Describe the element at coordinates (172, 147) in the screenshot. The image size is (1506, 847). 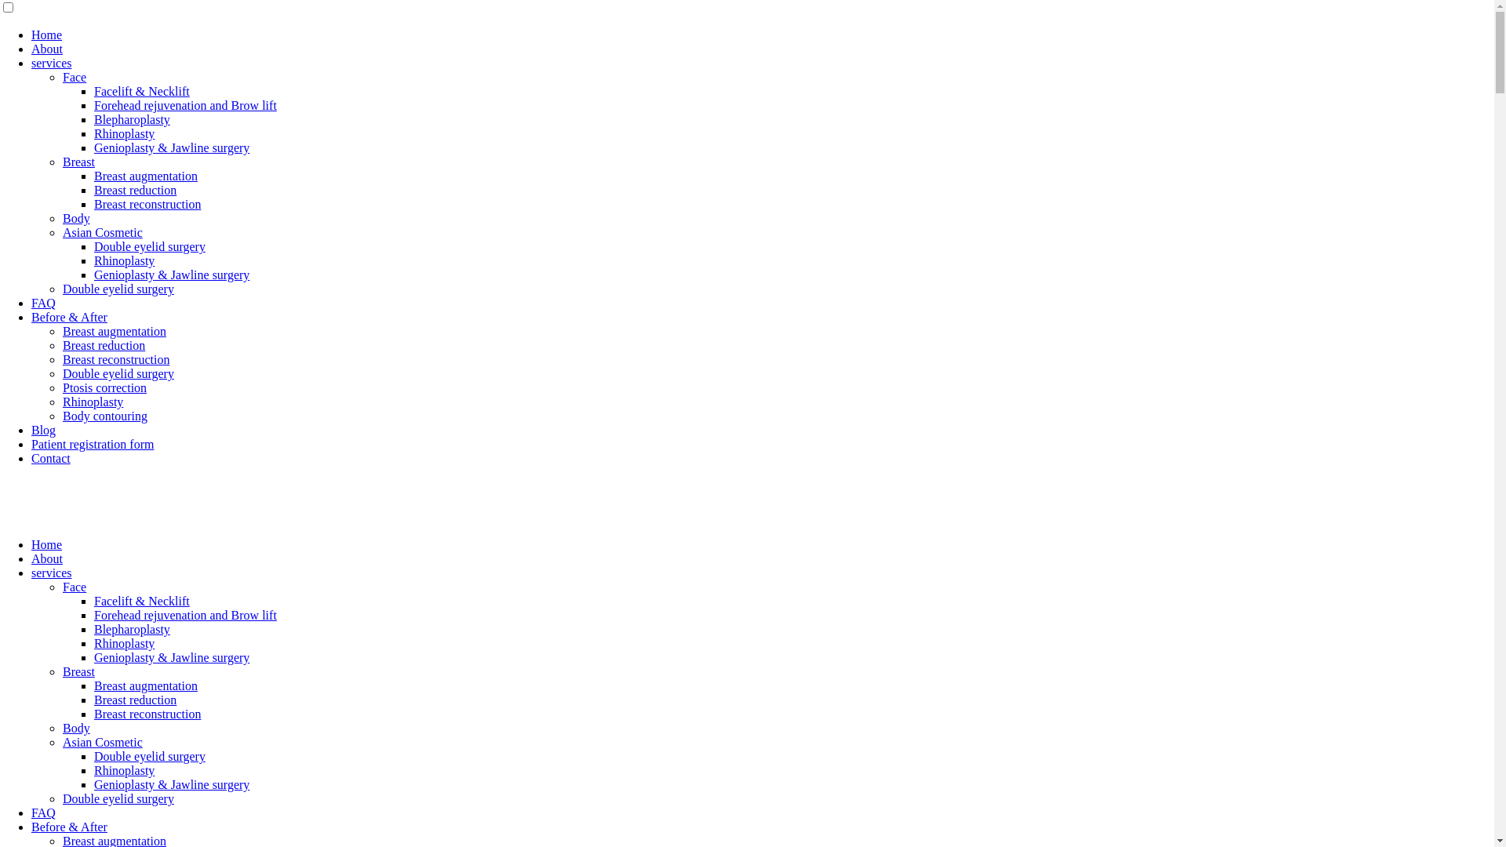
I see `Genioplasty & Jawline surgery` at that location.